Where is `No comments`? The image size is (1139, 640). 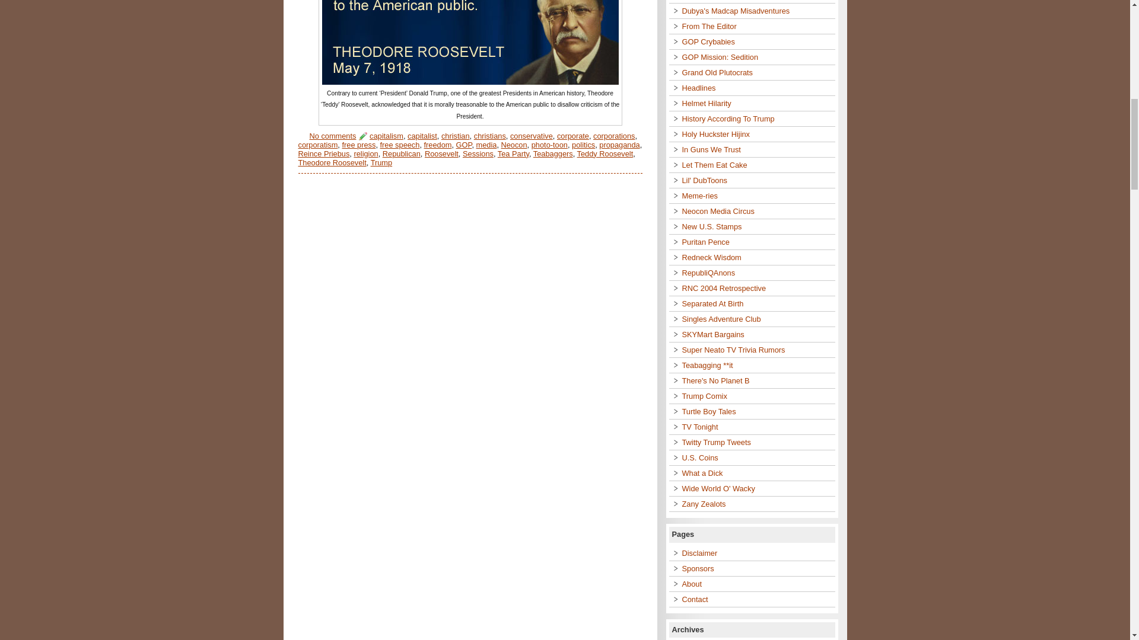
No comments is located at coordinates (333, 136).